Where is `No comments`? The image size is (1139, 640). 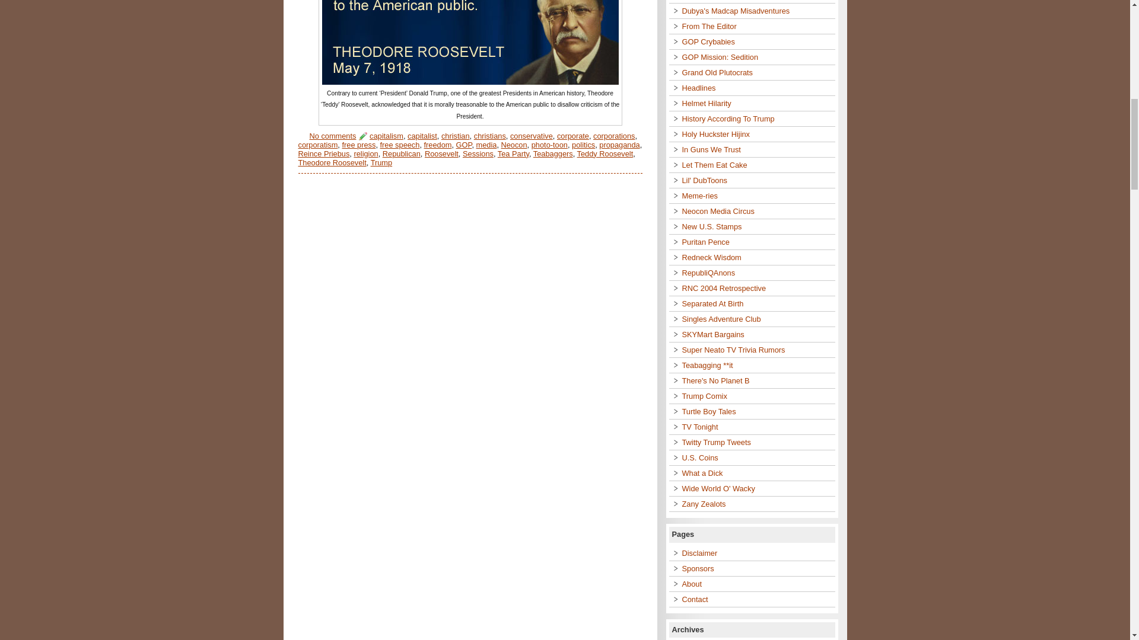
No comments is located at coordinates (333, 136).